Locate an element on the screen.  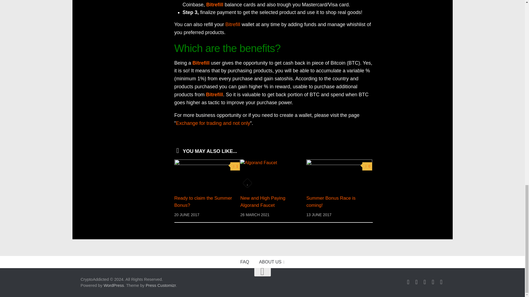
New and High Paying Algorand Faucet is located at coordinates (262, 202).